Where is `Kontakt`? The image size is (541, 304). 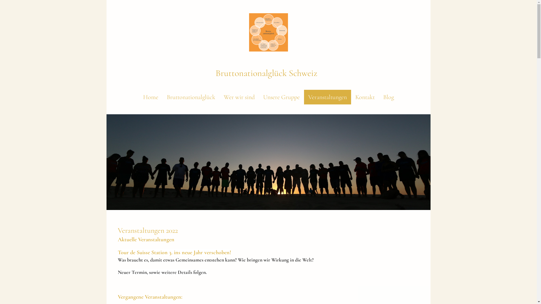
Kontakt is located at coordinates (365, 97).